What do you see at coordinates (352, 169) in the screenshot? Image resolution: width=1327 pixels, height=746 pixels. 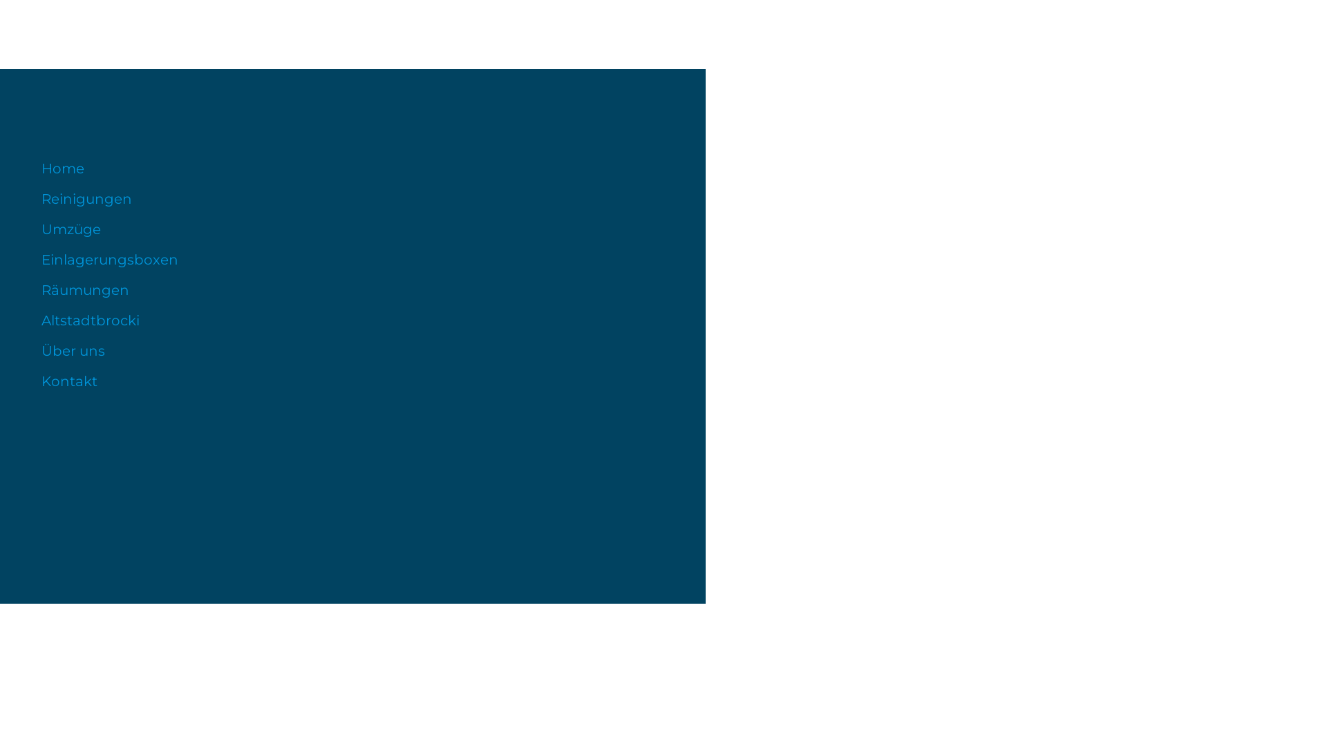 I see `Home` at bounding box center [352, 169].